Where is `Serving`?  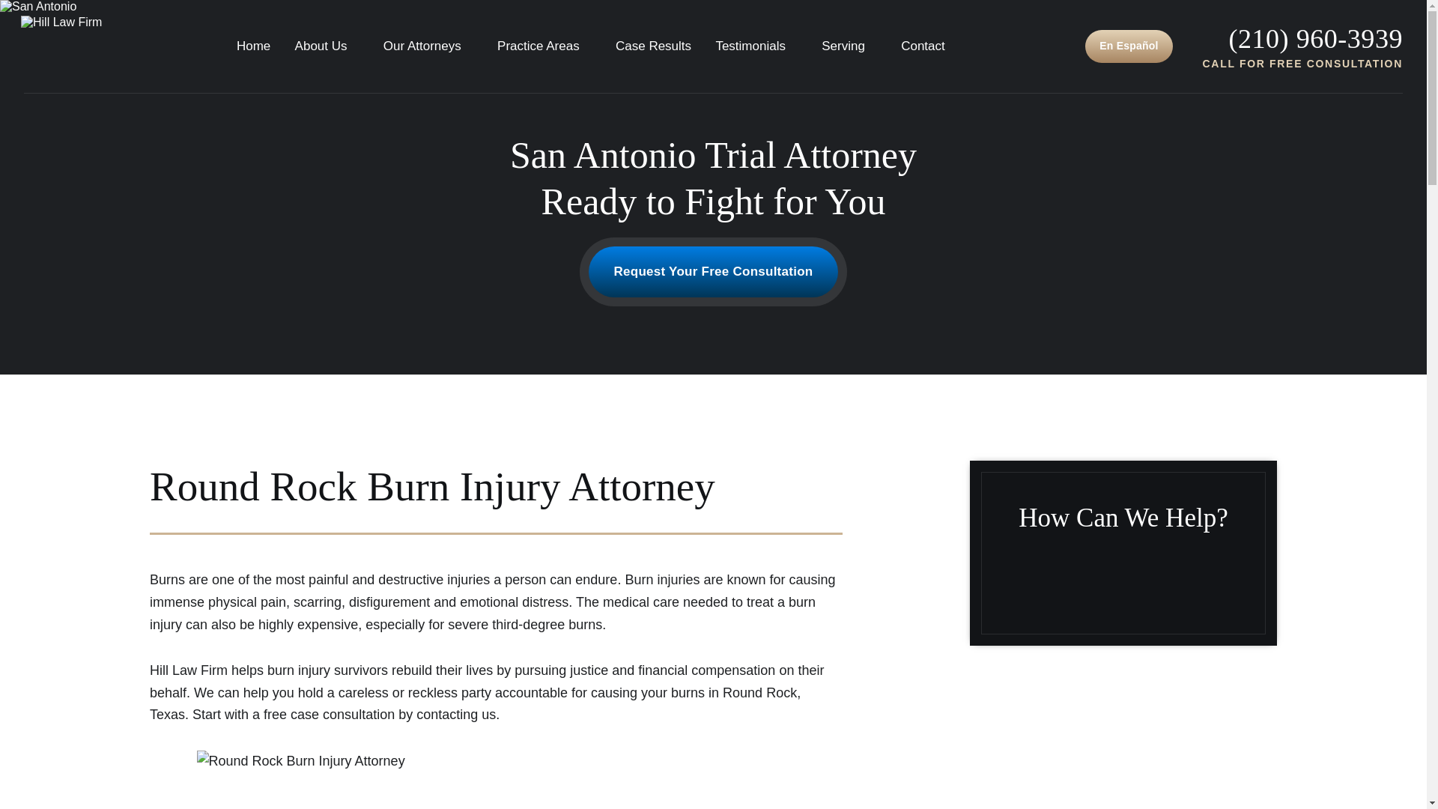
Serving is located at coordinates (849, 46).